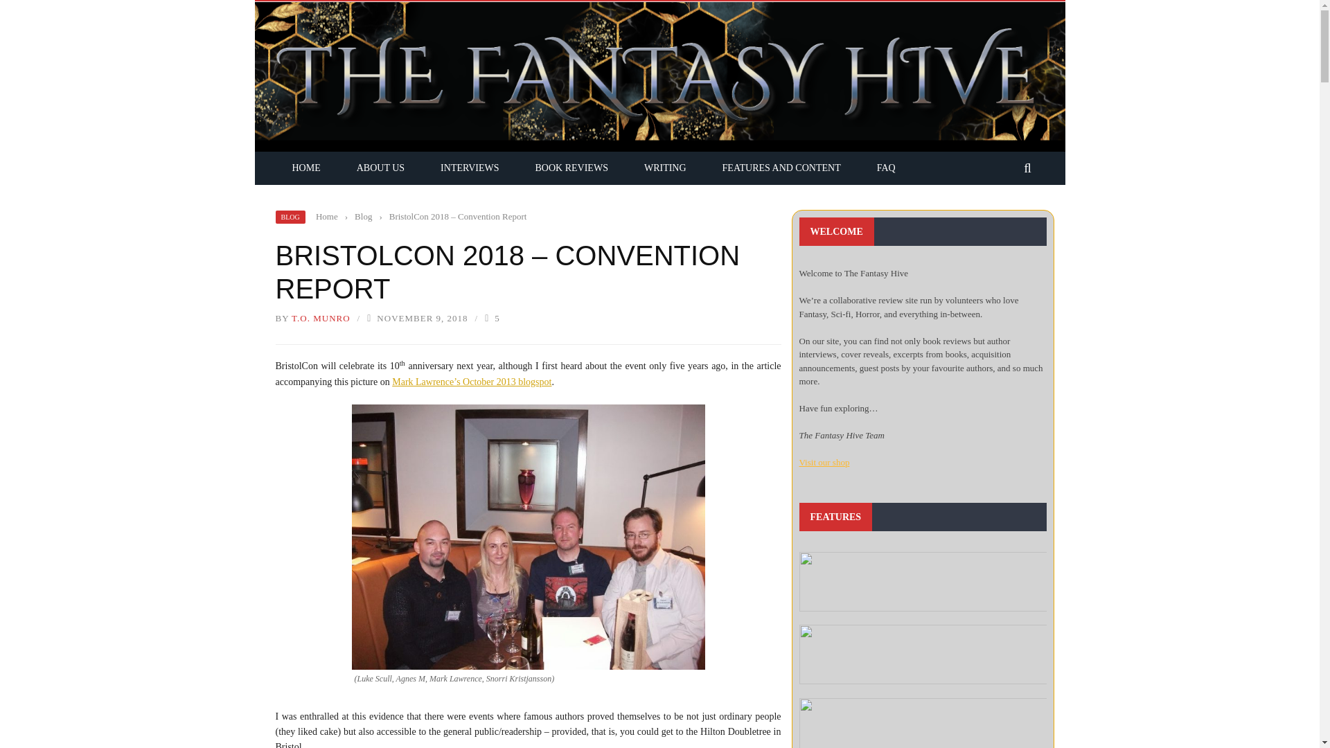 The image size is (1330, 748). What do you see at coordinates (381, 168) in the screenshot?
I see `ABOUT US` at bounding box center [381, 168].